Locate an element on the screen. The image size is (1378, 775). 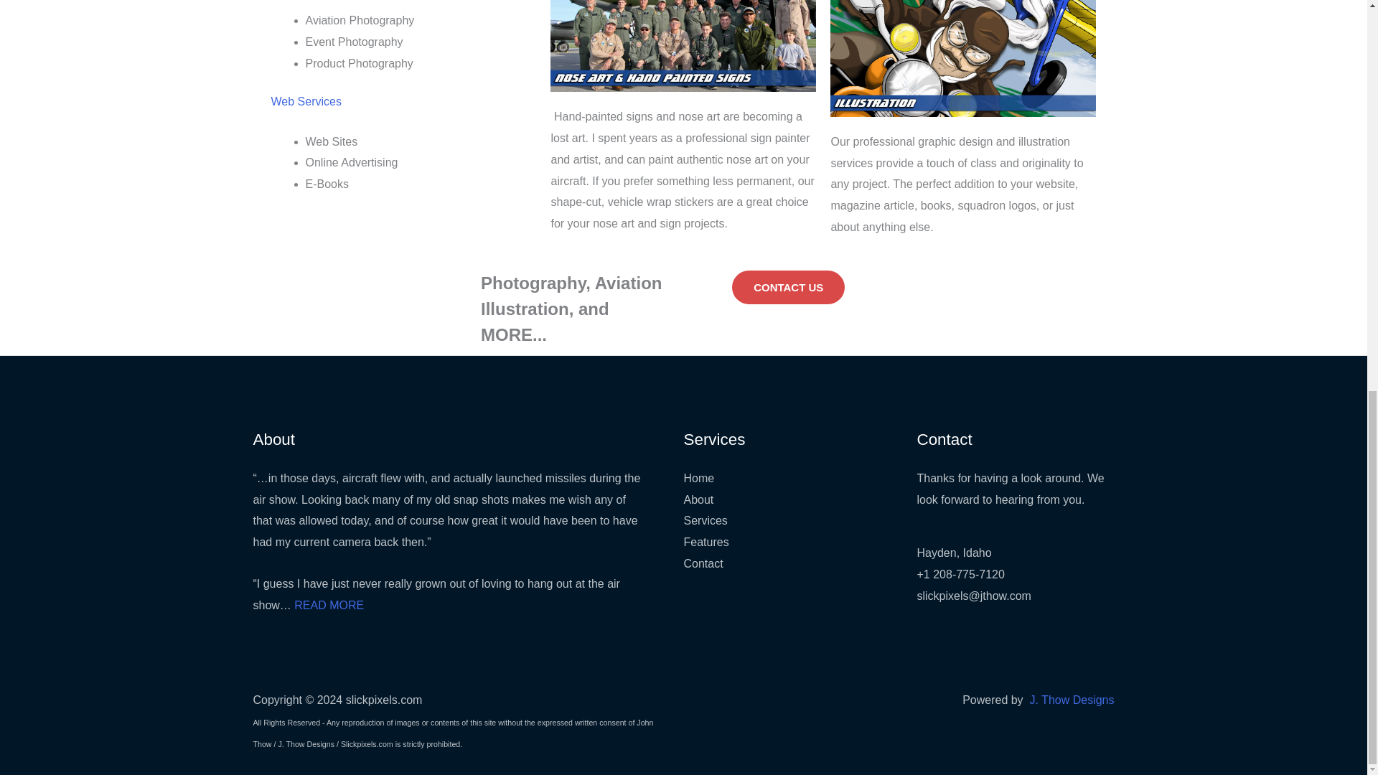
CONTACT US is located at coordinates (788, 287).